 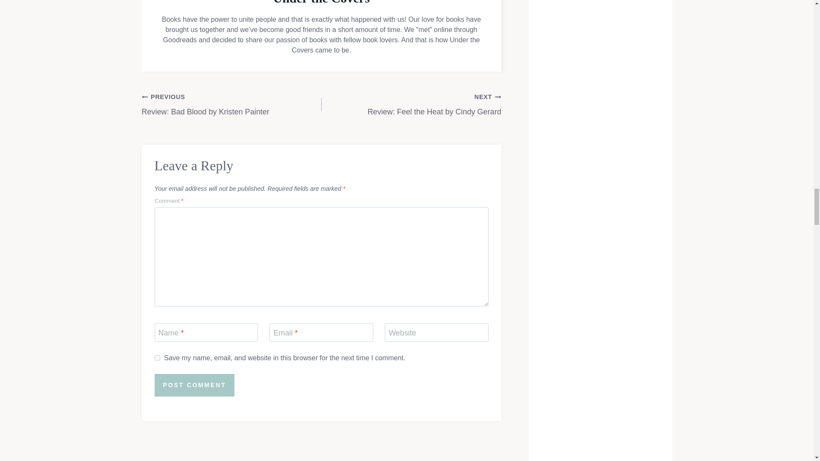 What do you see at coordinates (411, 104) in the screenshot?
I see `yes` at bounding box center [411, 104].